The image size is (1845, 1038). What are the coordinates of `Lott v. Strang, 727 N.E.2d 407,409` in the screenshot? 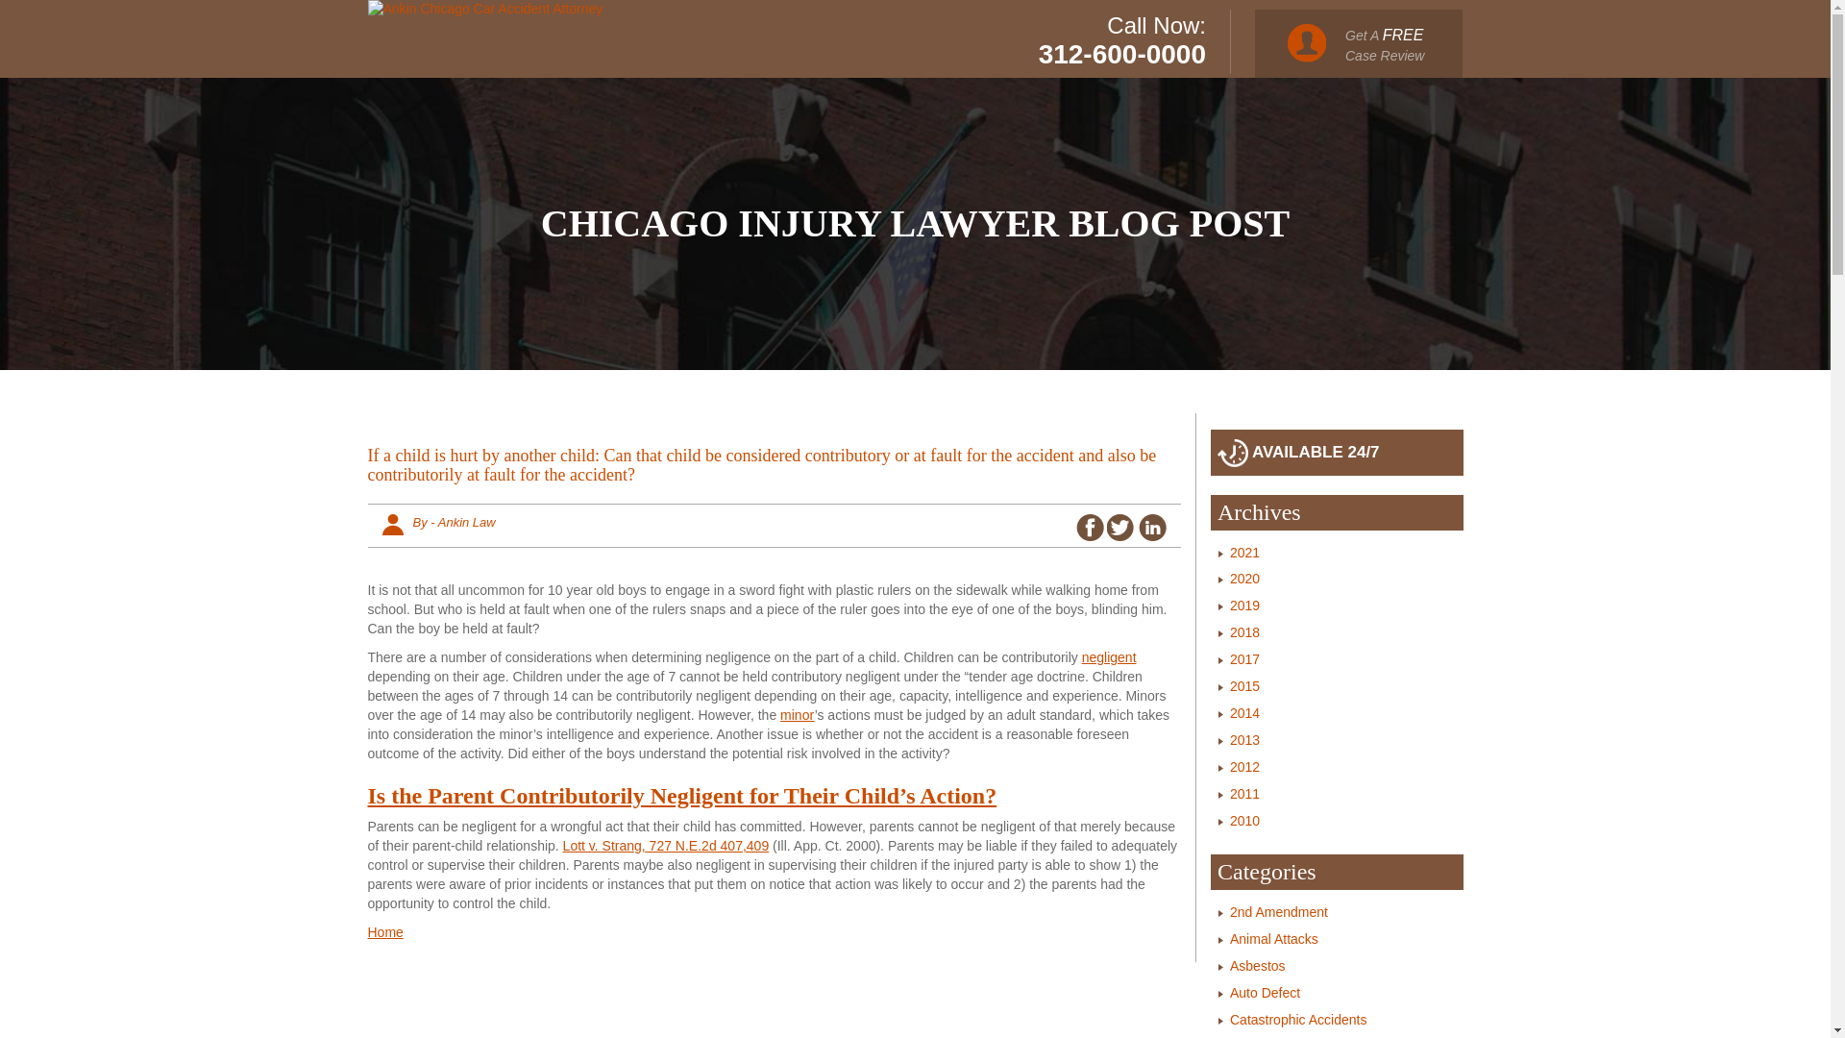 It's located at (665, 845).